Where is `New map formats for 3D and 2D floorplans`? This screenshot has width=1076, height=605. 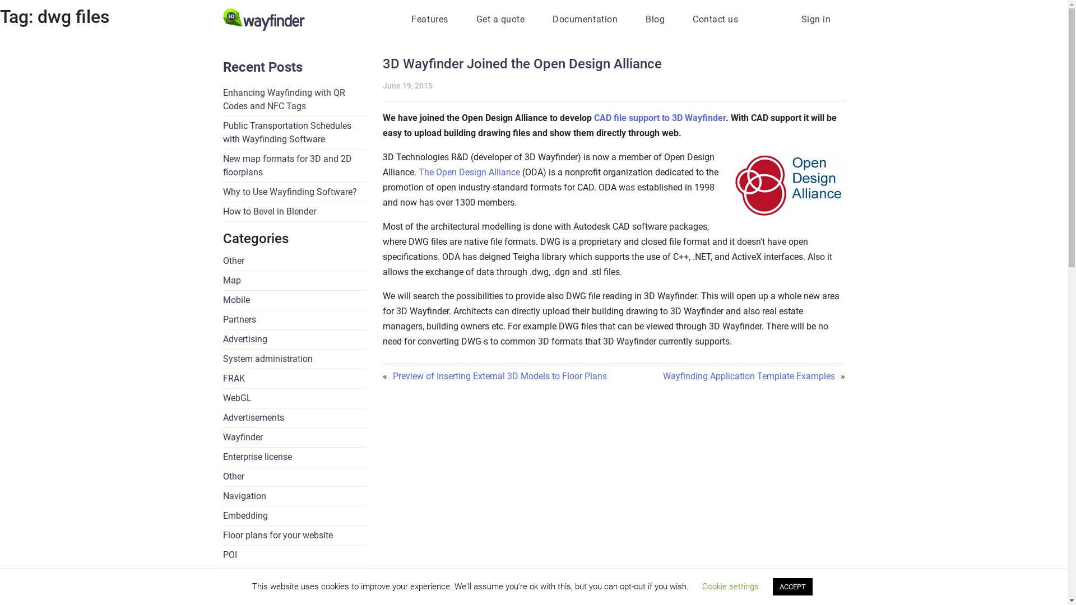 New map formats for 3D and 2D floorplans is located at coordinates (295, 166).